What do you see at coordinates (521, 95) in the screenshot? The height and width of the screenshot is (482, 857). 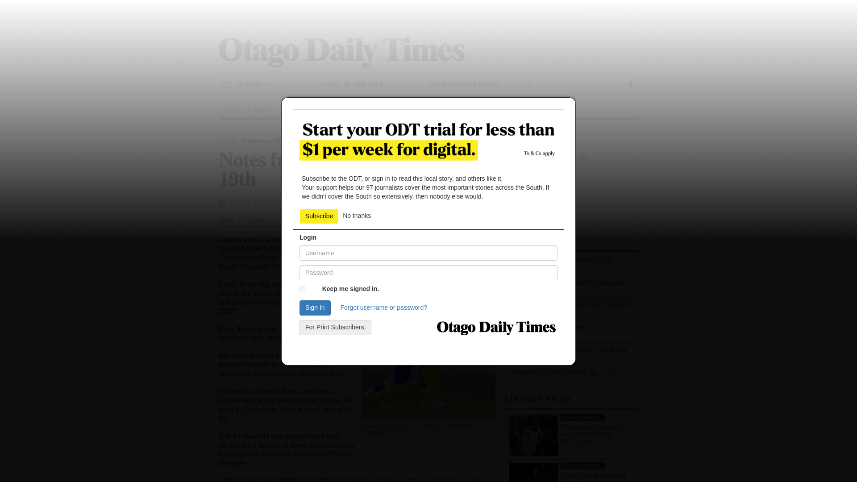 I see `Search` at bounding box center [521, 95].